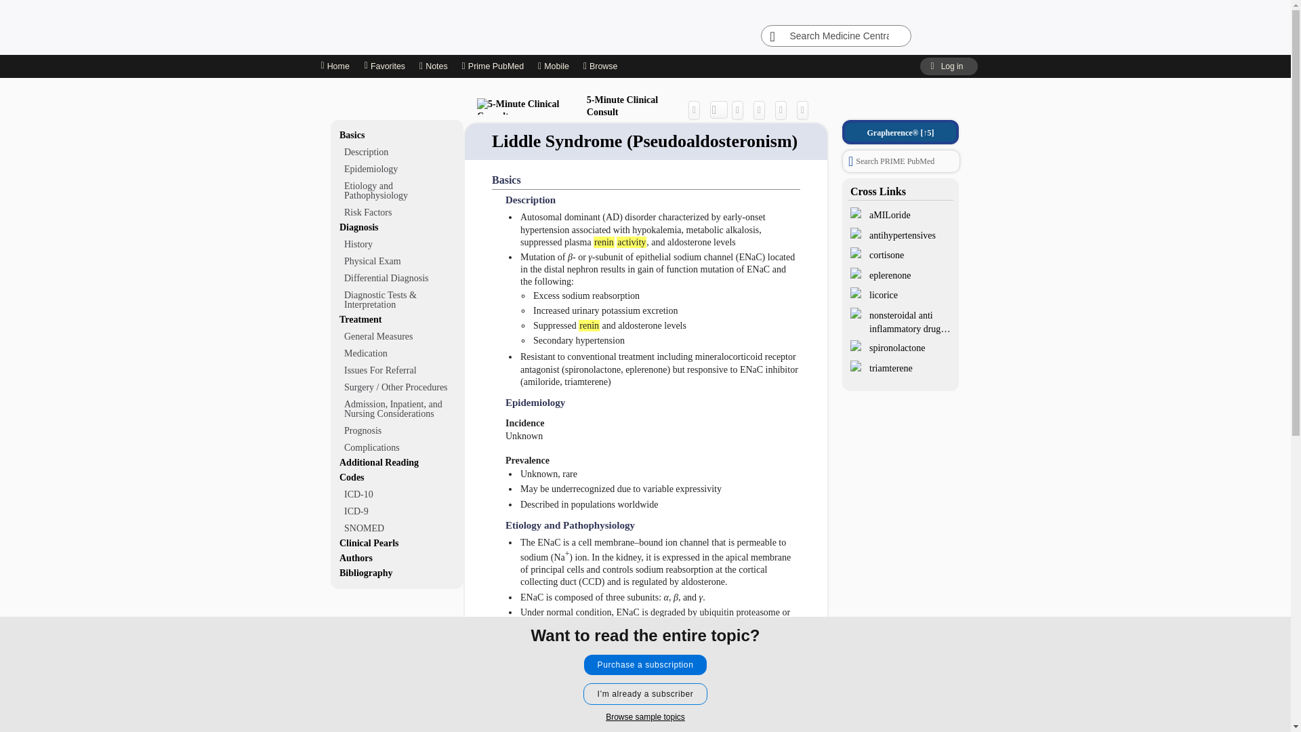 This screenshot has height=732, width=1301. I want to click on Favorite, so click(785, 110).